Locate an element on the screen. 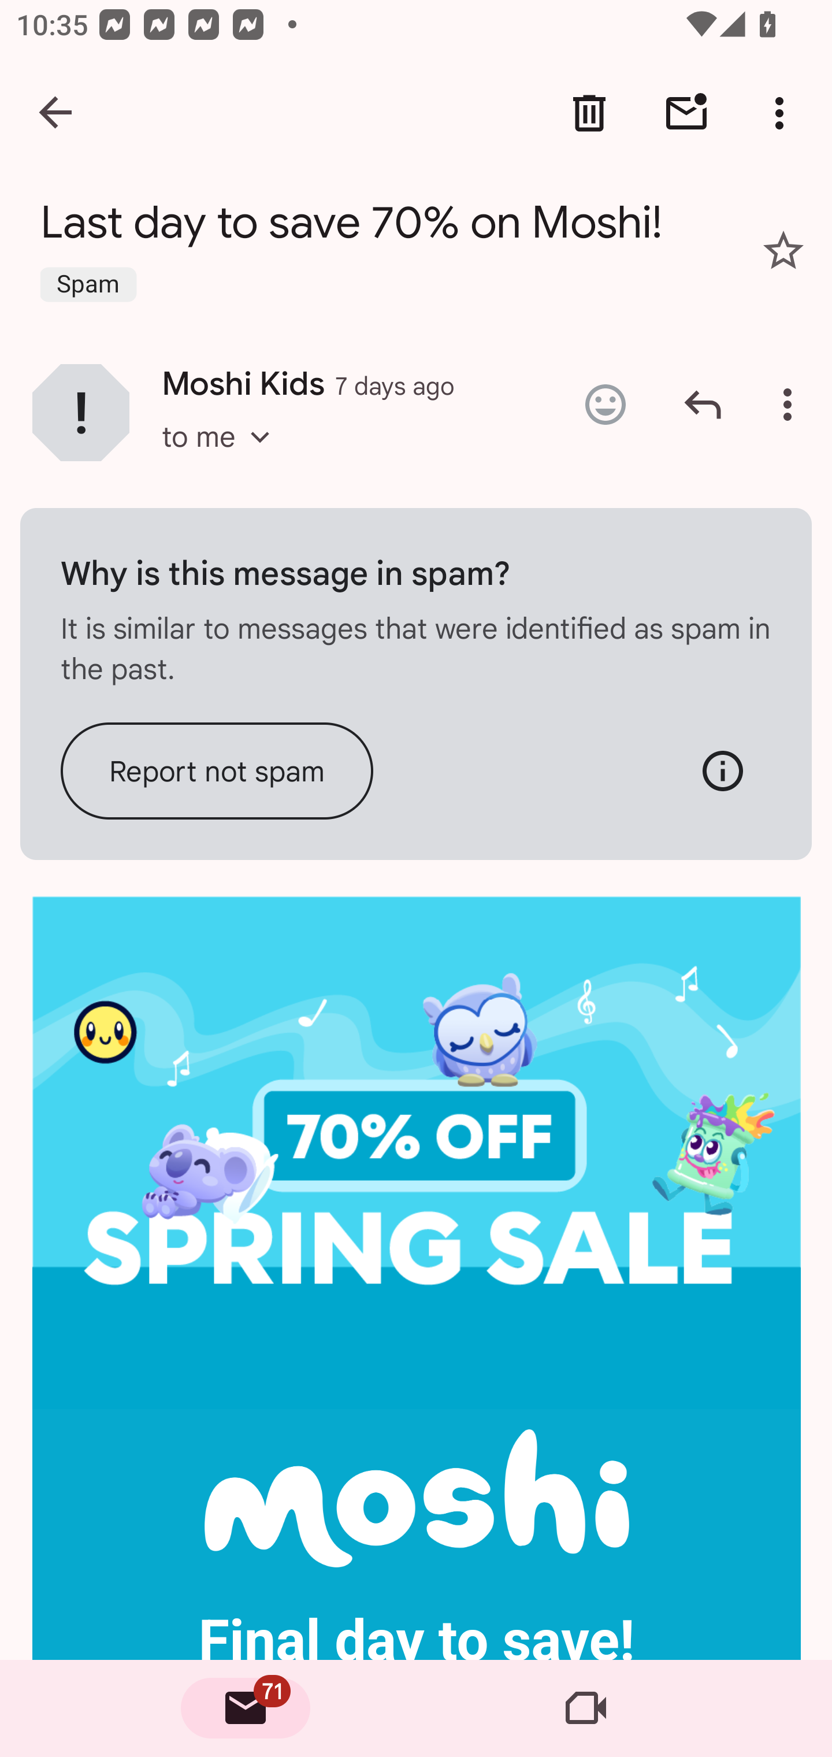 The width and height of the screenshot is (832, 1757). to me is located at coordinates (223, 458).